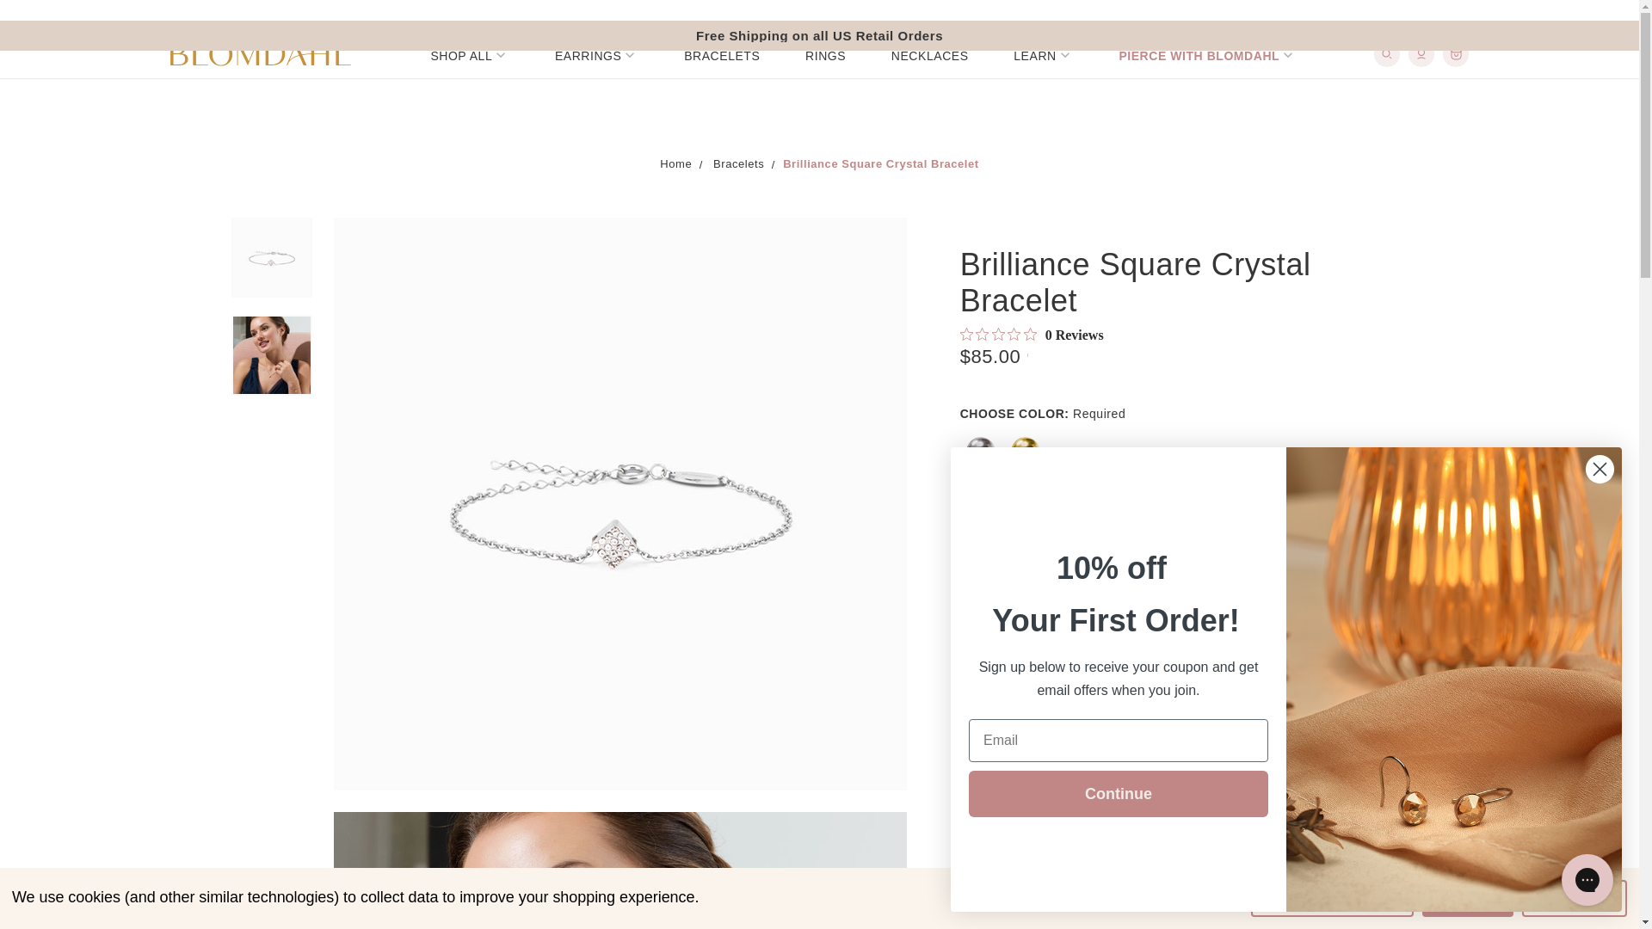 Image resolution: width=1652 pixels, height=929 pixels. I want to click on Brilliance Square Crystal Bracelet, so click(271, 354).